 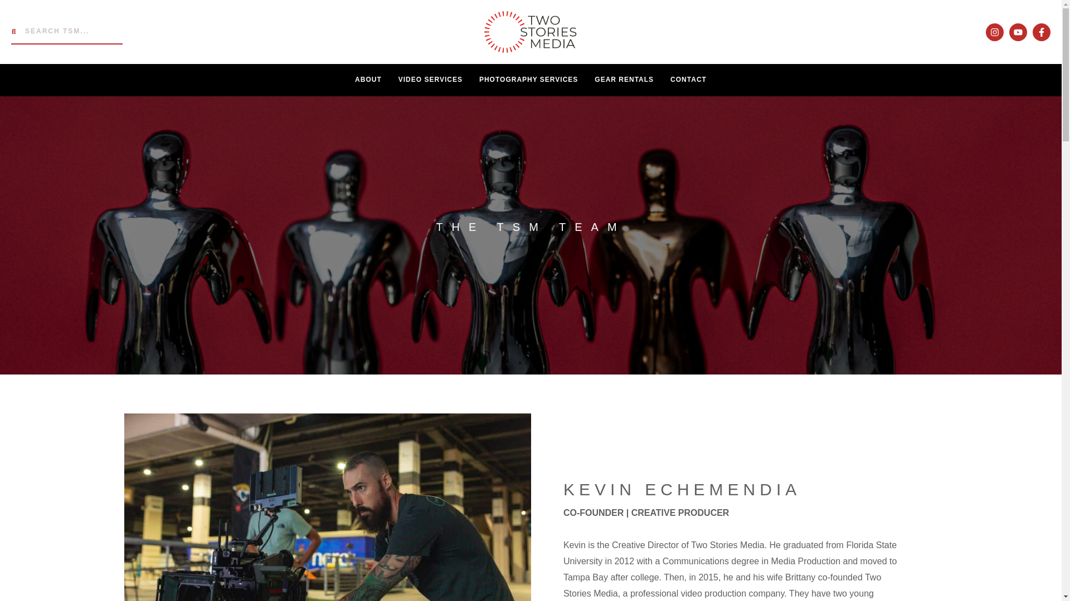 What do you see at coordinates (624, 80) in the screenshot?
I see `GEAR RENTALS` at bounding box center [624, 80].